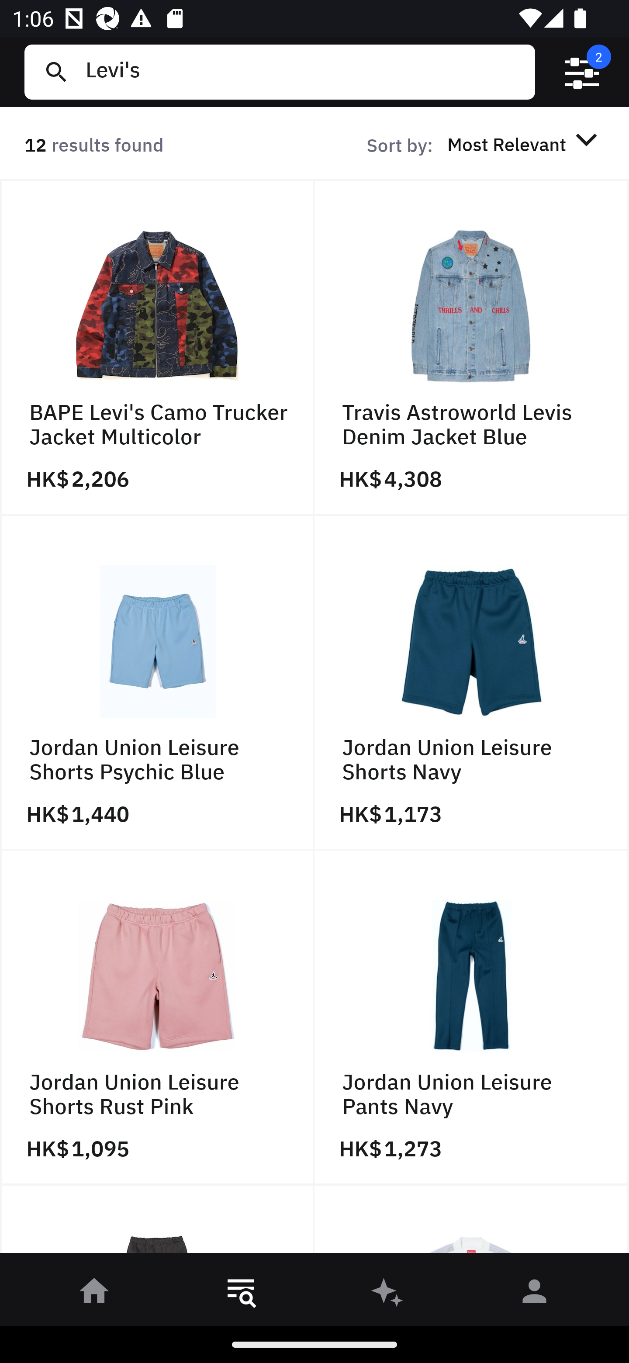  Describe the element at coordinates (388, 1294) in the screenshot. I see `󰫢` at that location.